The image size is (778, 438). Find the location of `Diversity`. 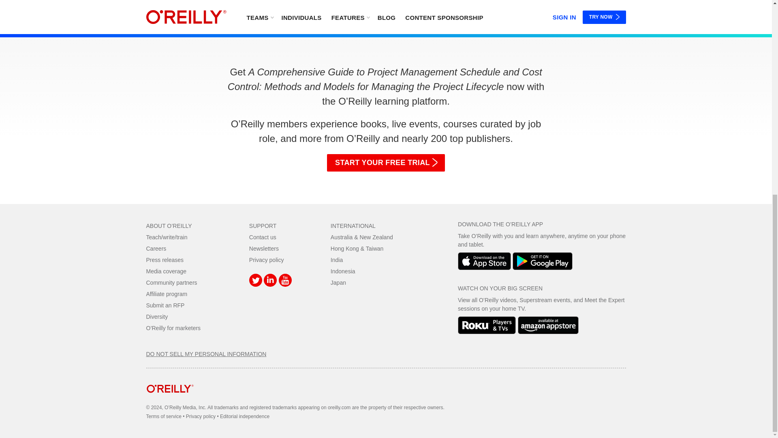

Diversity is located at coordinates (157, 317).